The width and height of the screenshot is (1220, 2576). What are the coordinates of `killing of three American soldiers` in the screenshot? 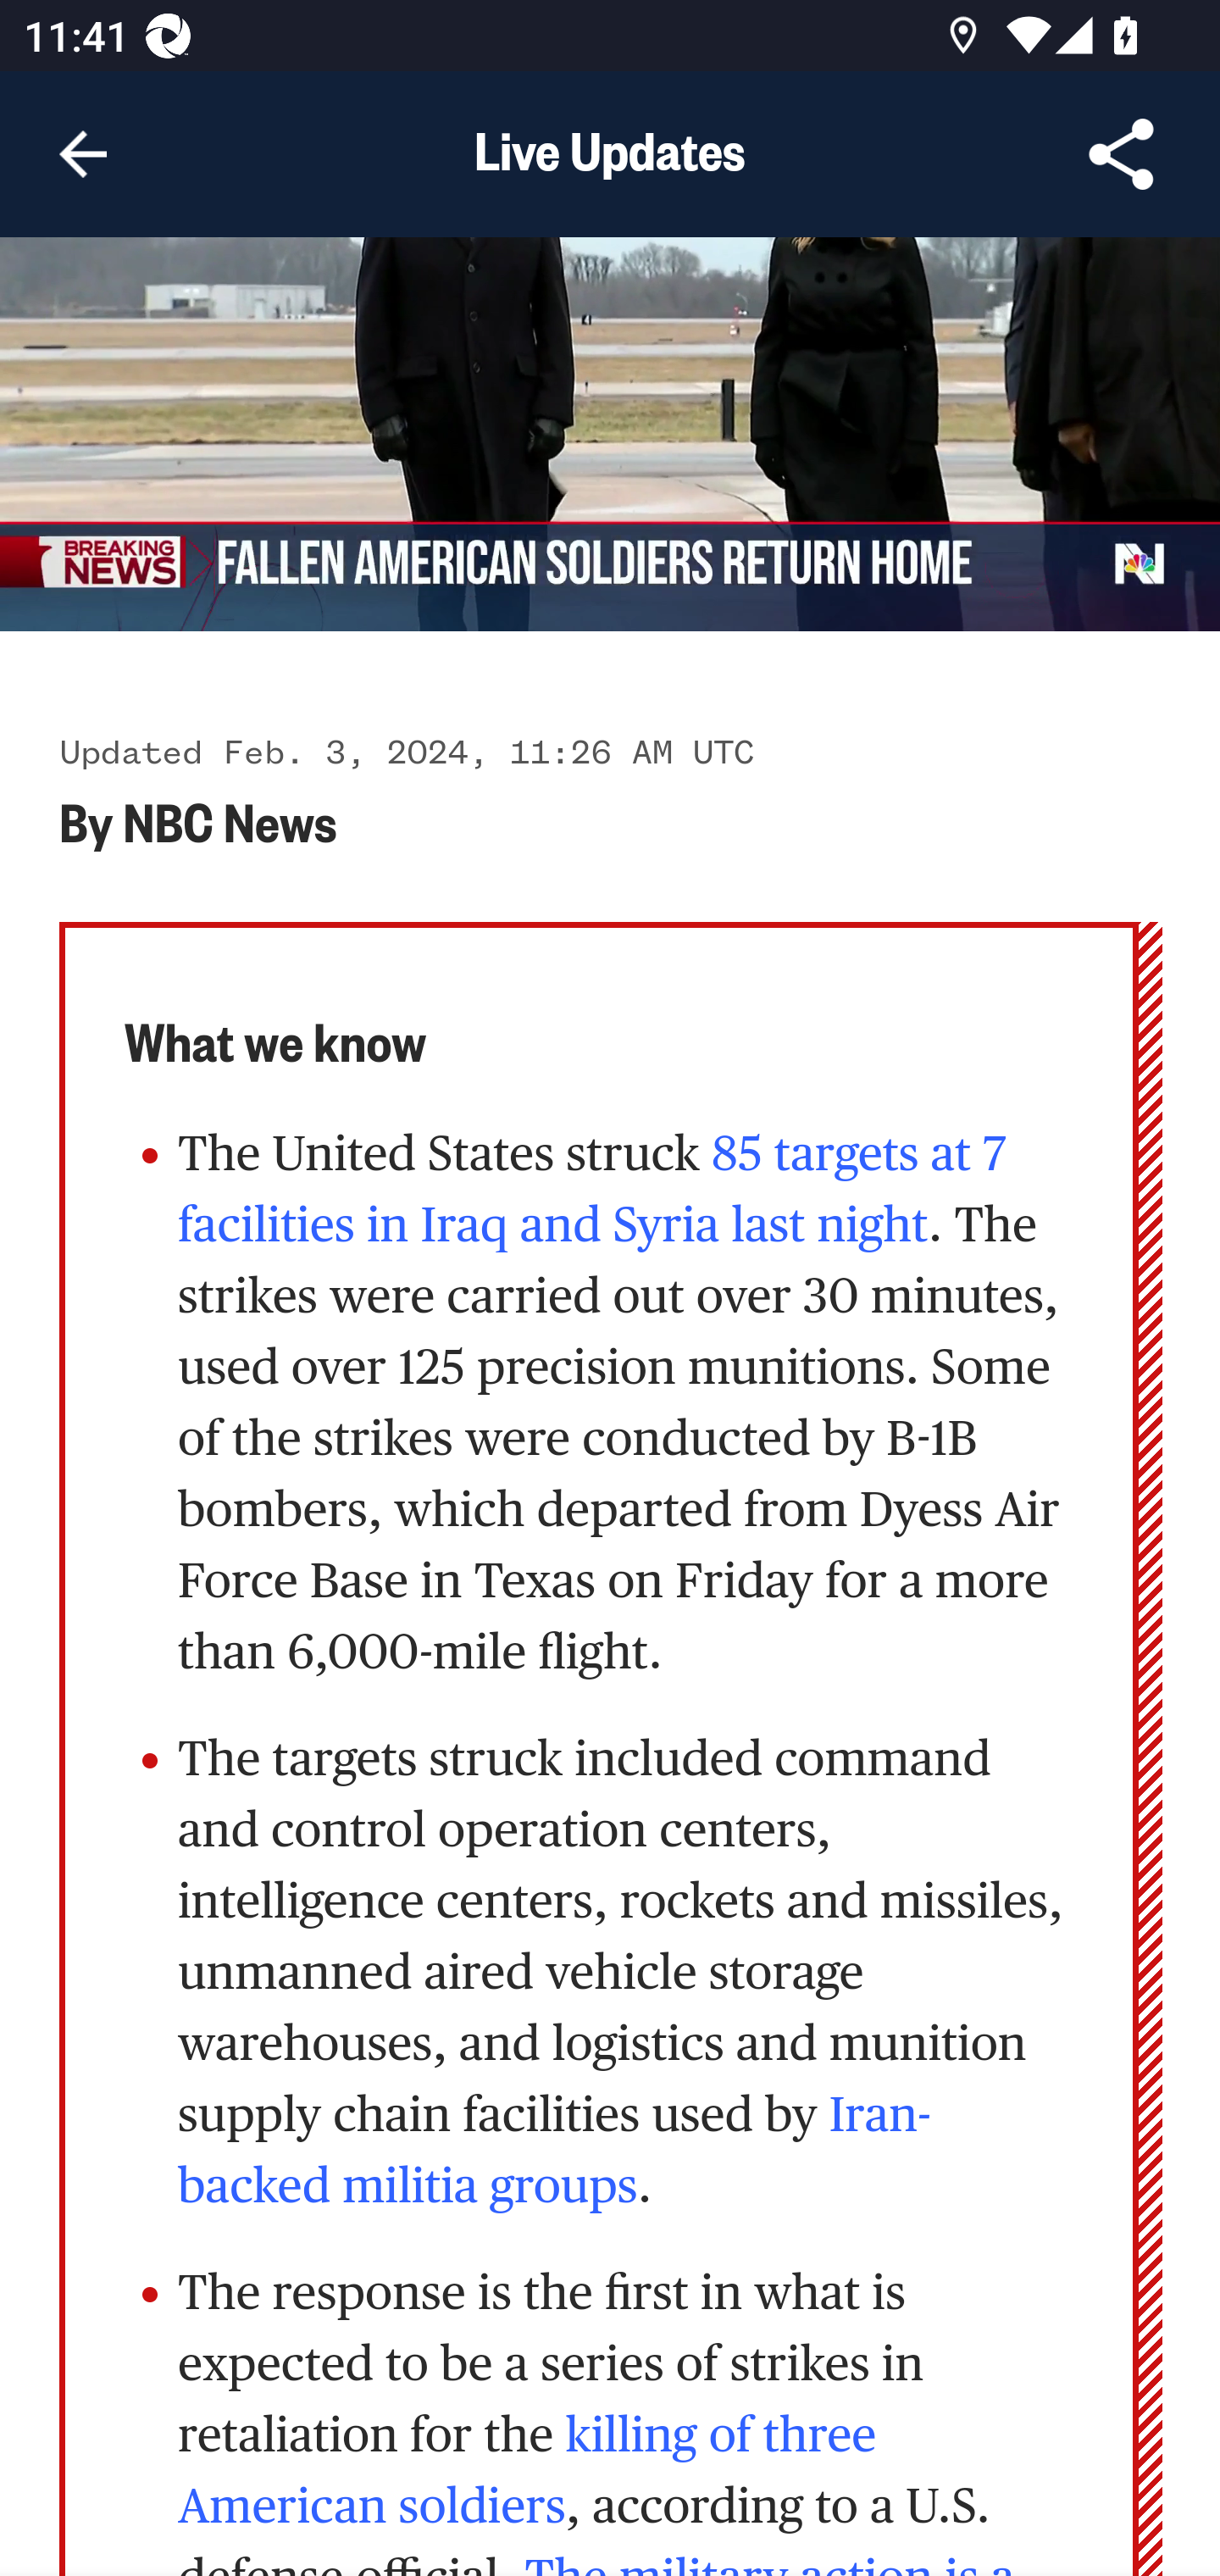 It's located at (527, 2474).